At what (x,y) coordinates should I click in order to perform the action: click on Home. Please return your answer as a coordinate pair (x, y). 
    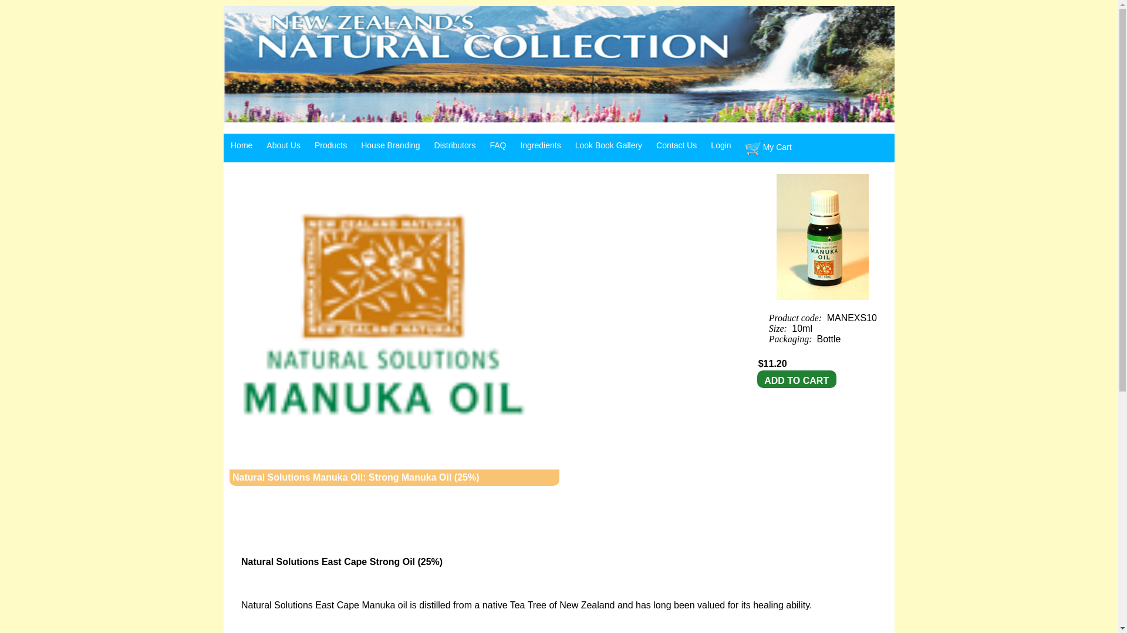
    Looking at the image, I should click on (241, 145).